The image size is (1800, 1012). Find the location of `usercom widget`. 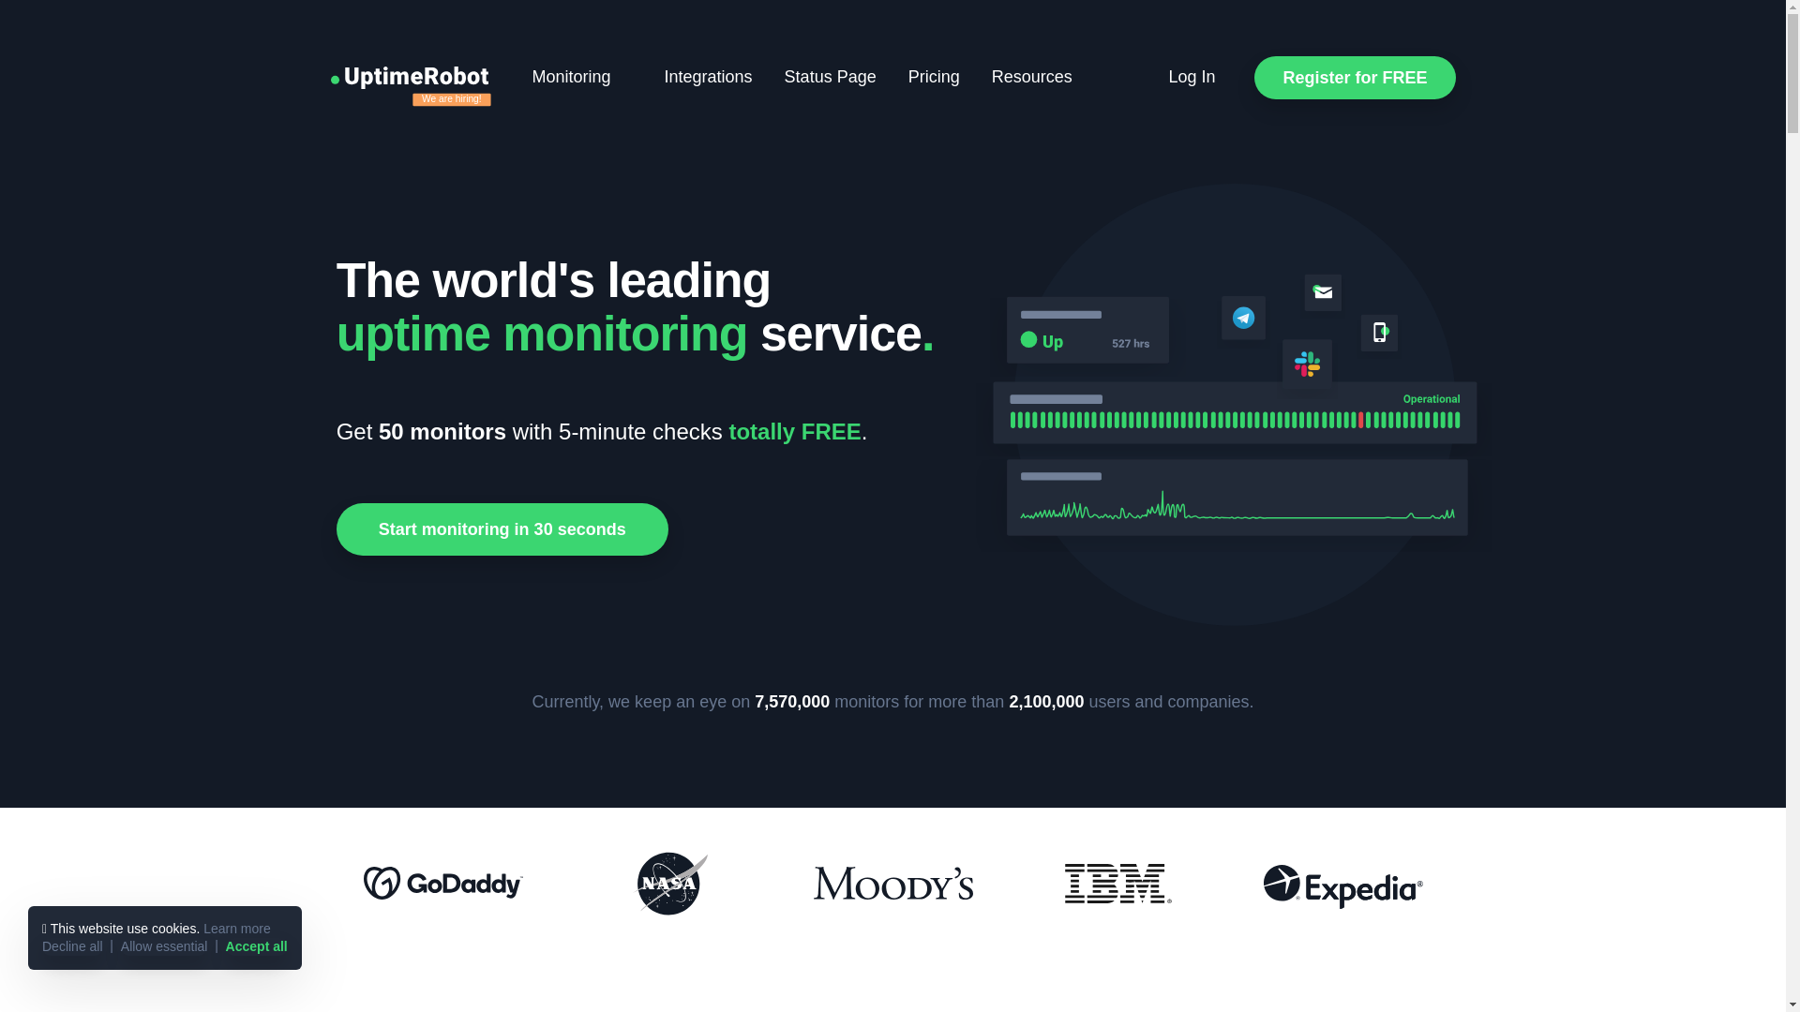

usercom widget is located at coordinates (1739, 960).